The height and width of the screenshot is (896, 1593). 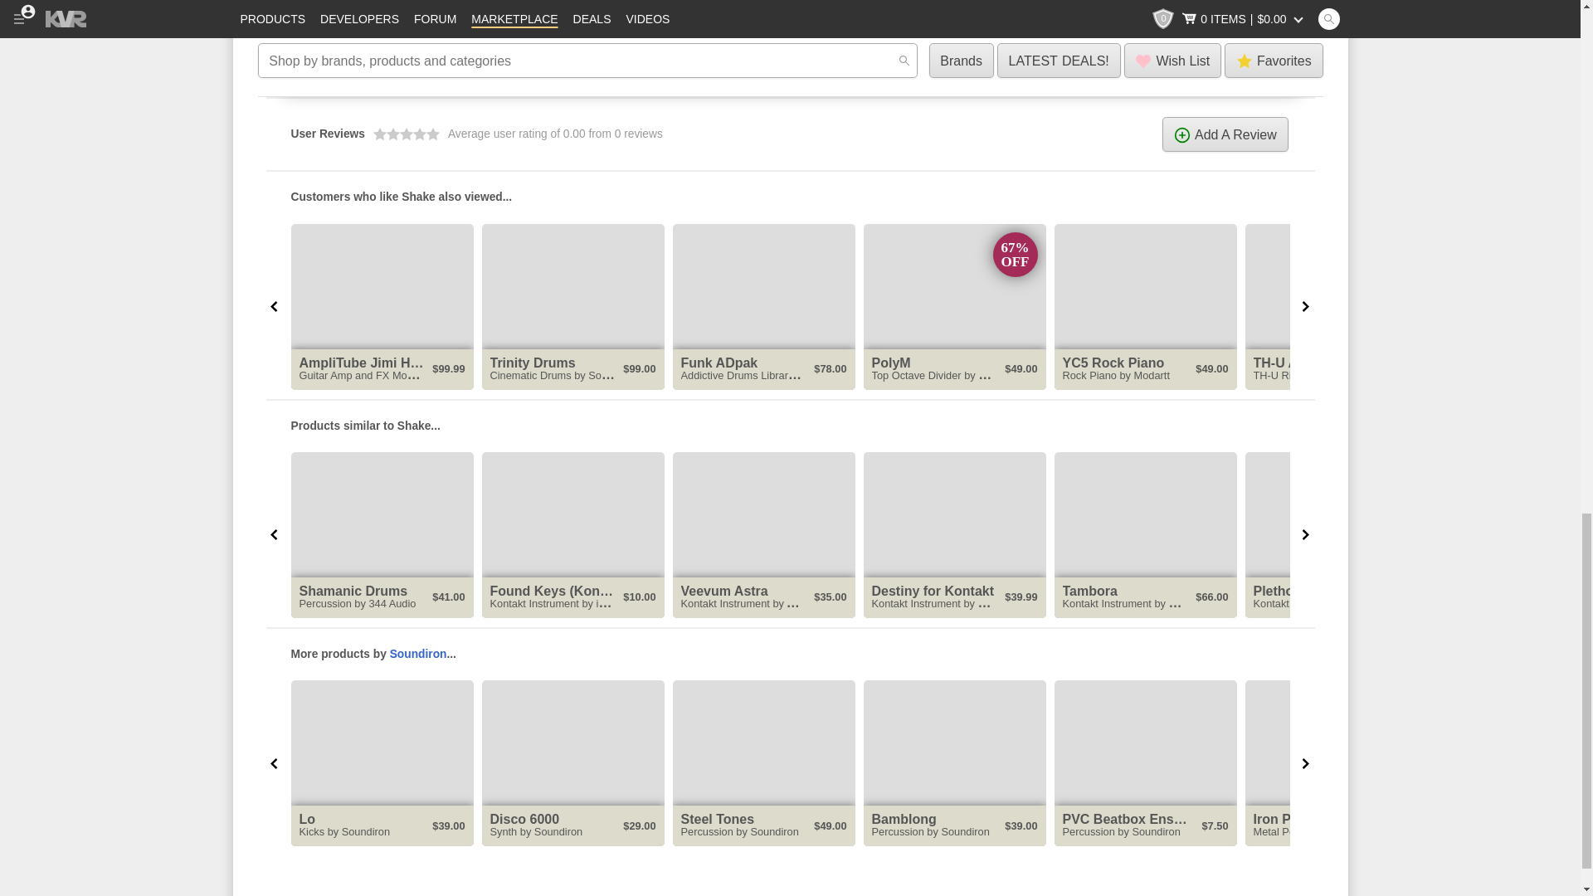 What do you see at coordinates (790, 425) in the screenshot?
I see `Products similar to Shake...` at bounding box center [790, 425].